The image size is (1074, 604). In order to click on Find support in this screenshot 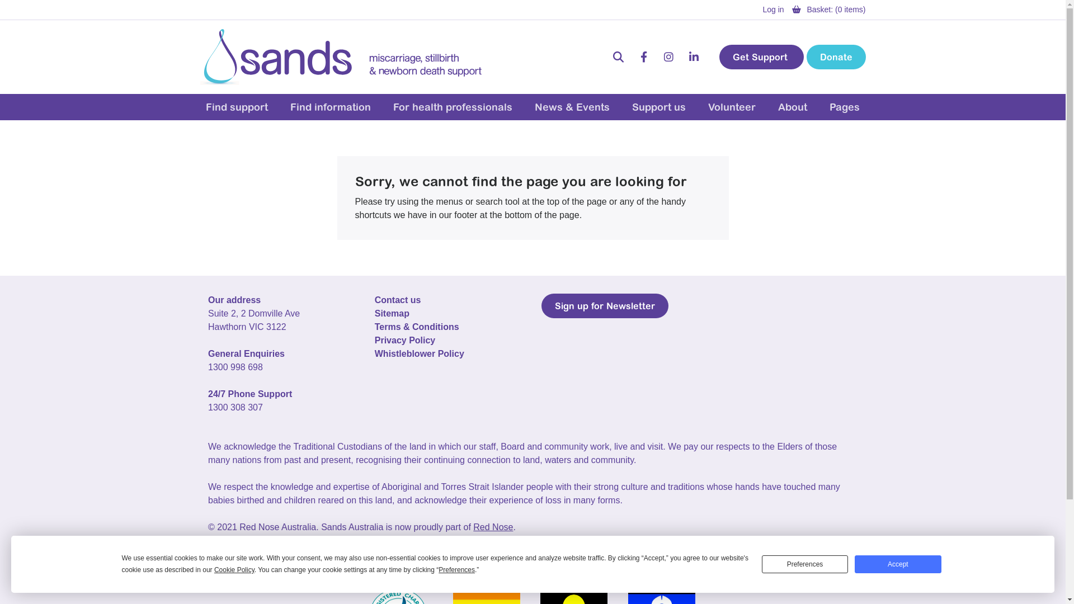, I will do `click(237, 107)`.